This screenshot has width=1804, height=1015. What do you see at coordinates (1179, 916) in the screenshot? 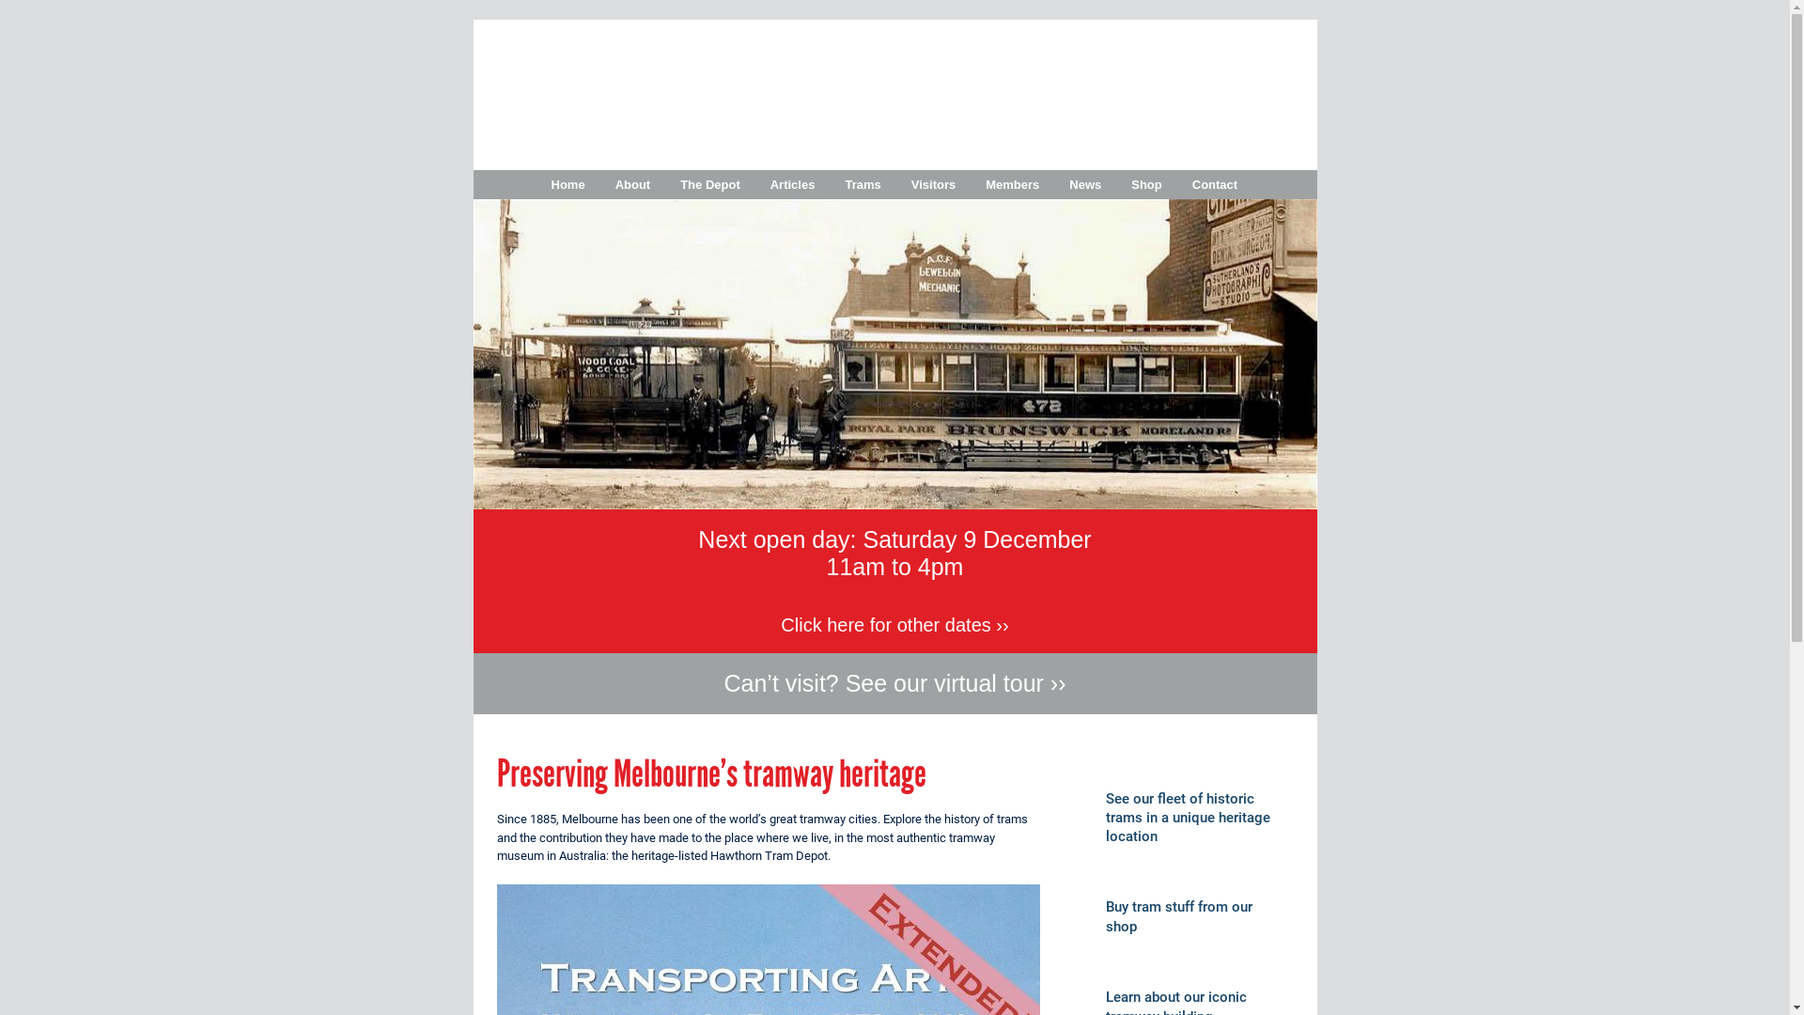
I see `Buy tram stuff from our shop` at bounding box center [1179, 916].